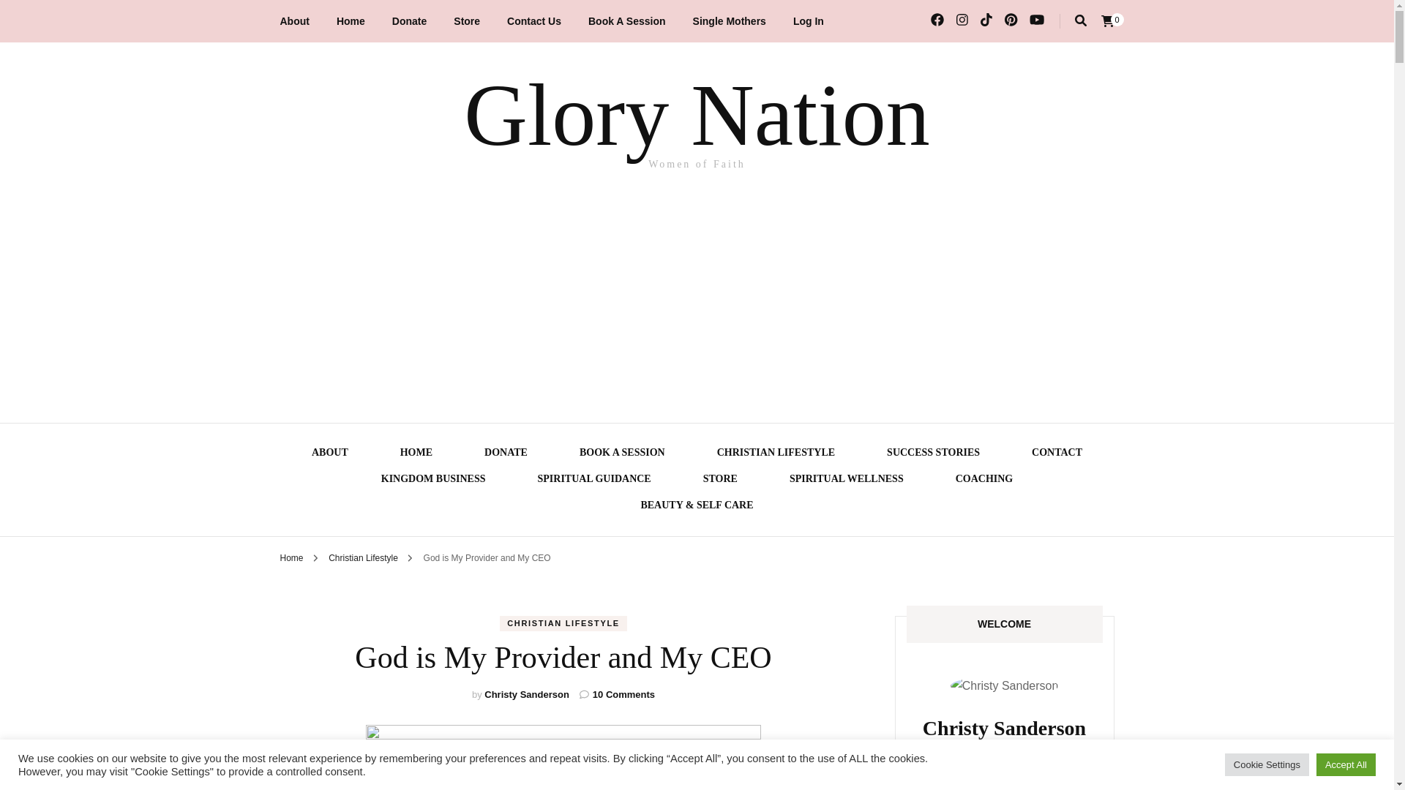 The height and width of the screenshot is (790, 1405). I want to click on About, so click(294, 21).